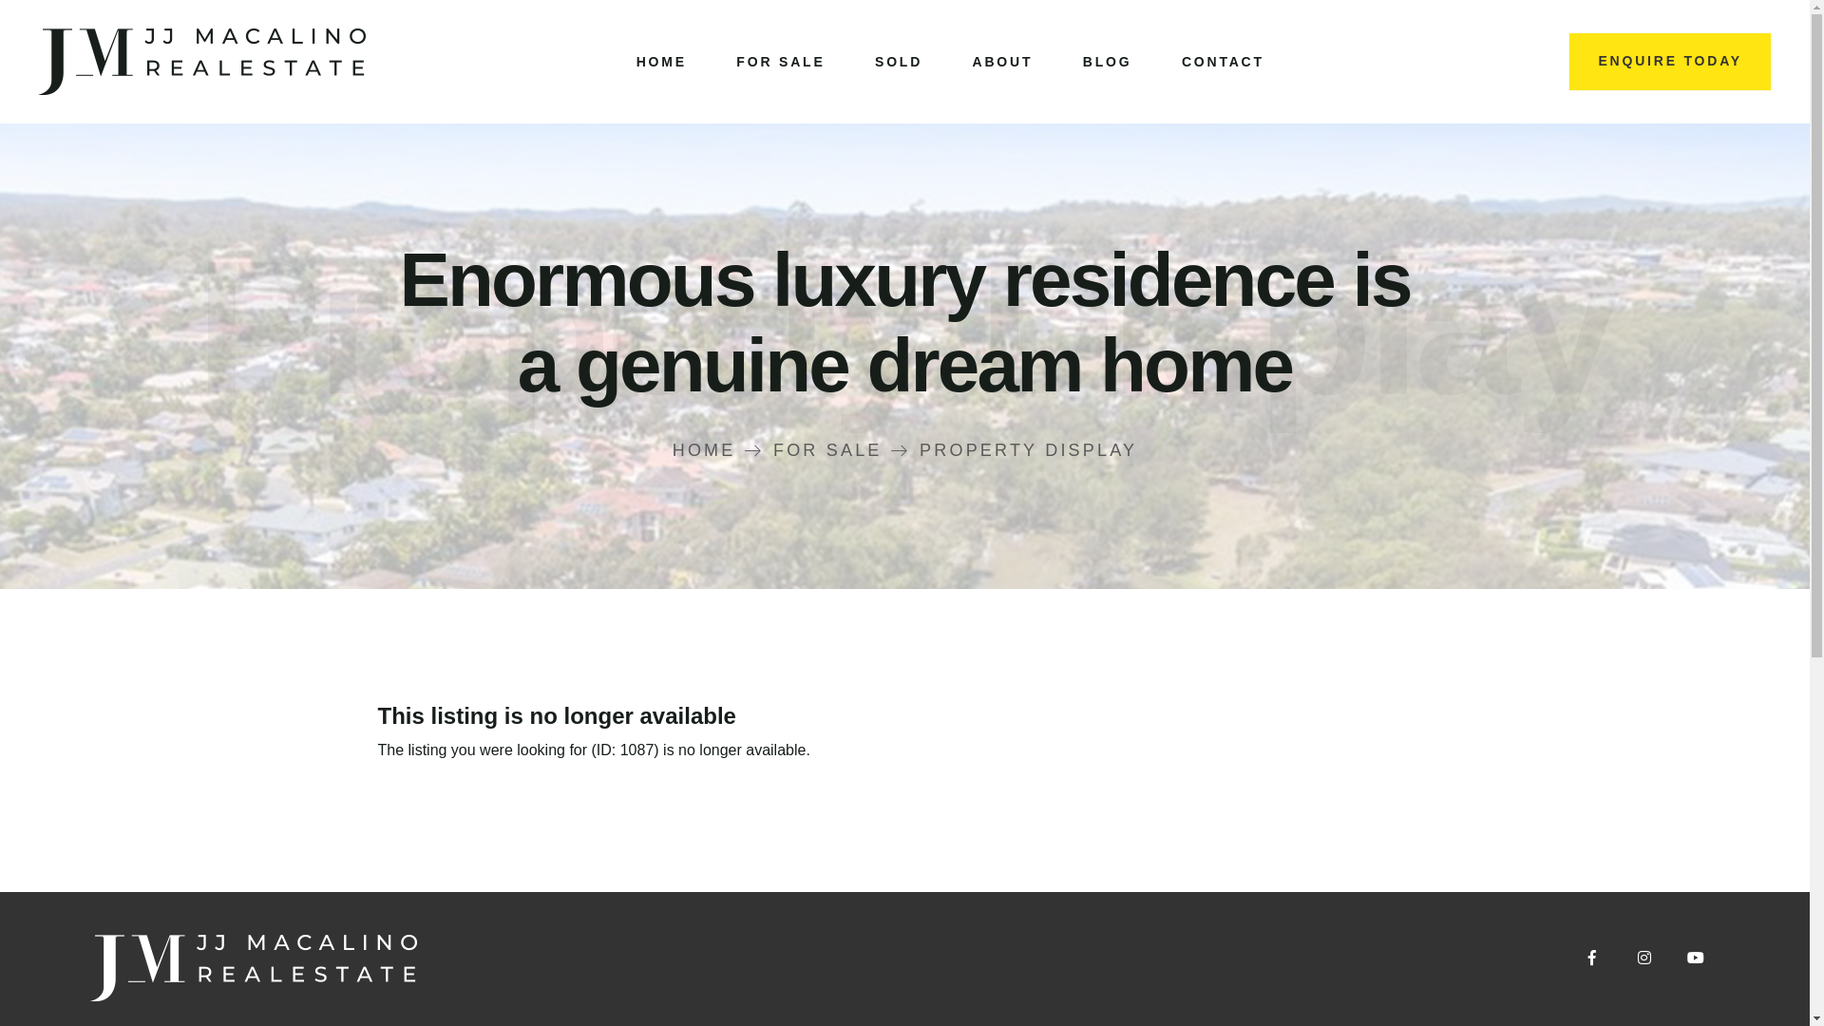 The width and height of the screenshot is (1824, 1026). I want to click on ENQUIRE TODAY, so click(1670, 61).